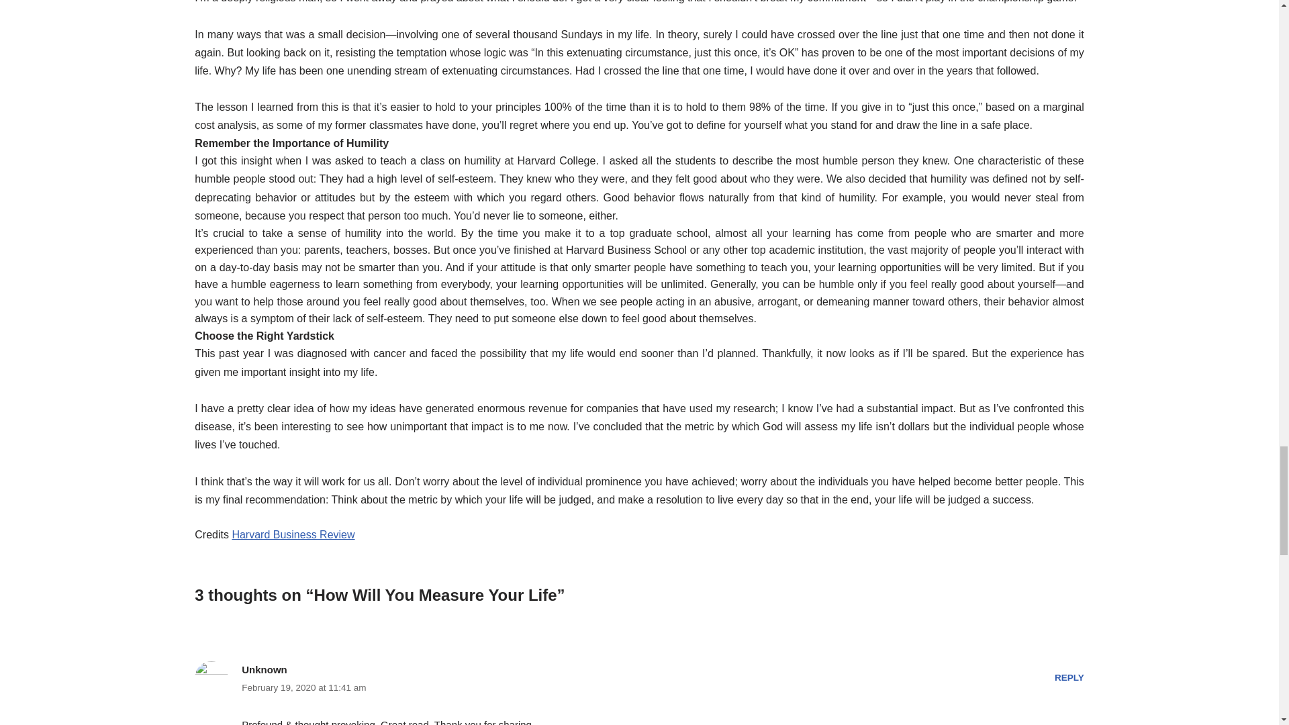  What do you see at coordinates (265, 669) in the screenshot?
I see `Unknown` at bounding box center [265, 669].